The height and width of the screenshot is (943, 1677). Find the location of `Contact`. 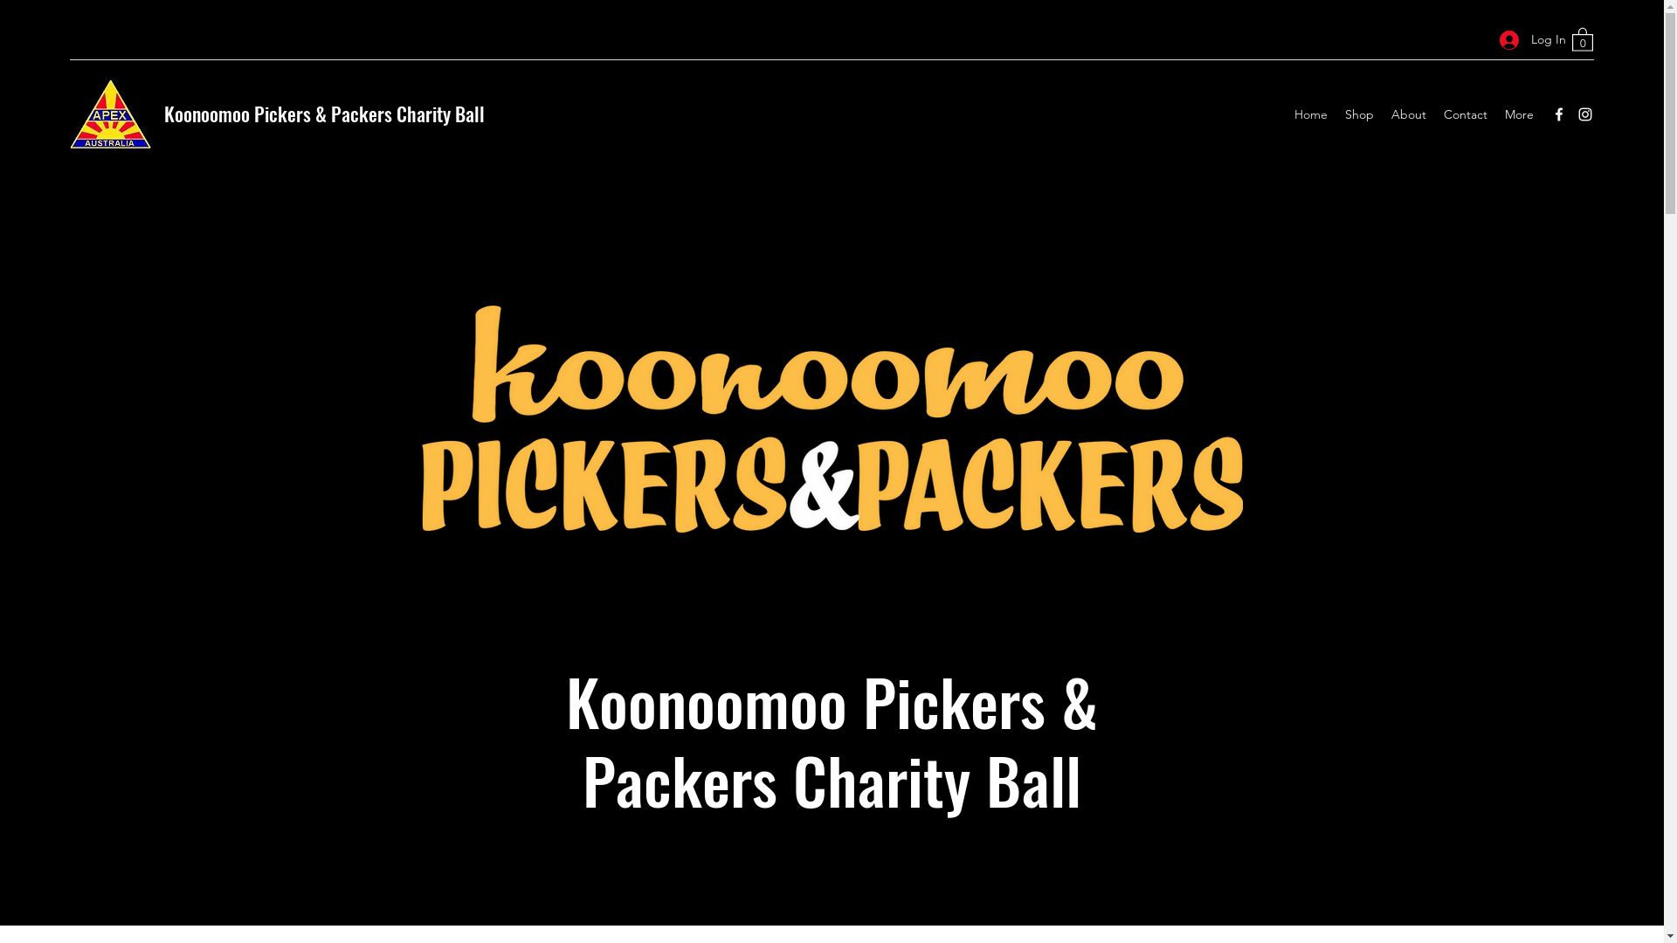

Contact is located at coordinates (1466, 114).